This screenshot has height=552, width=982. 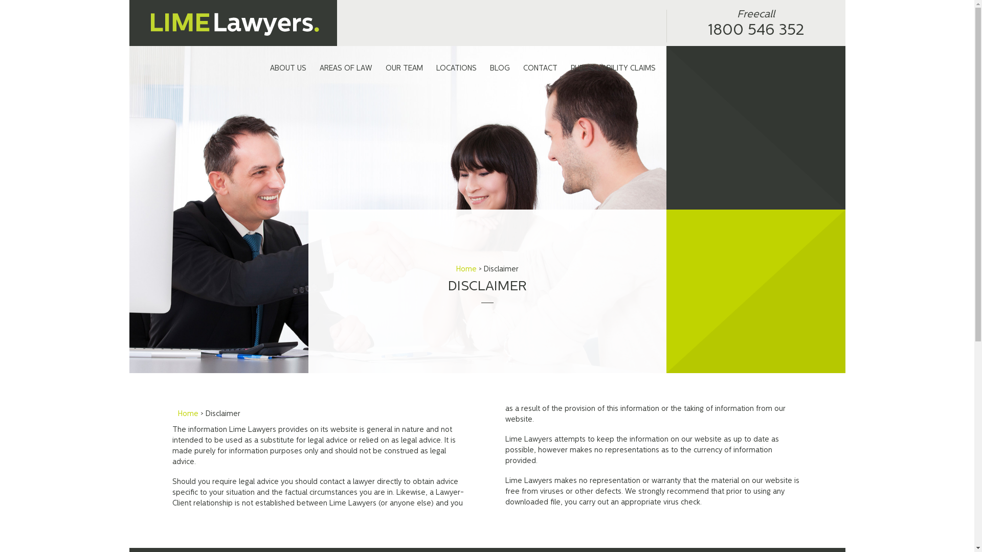 I want to click on LOCATIONS, so click(x=456, y=69).